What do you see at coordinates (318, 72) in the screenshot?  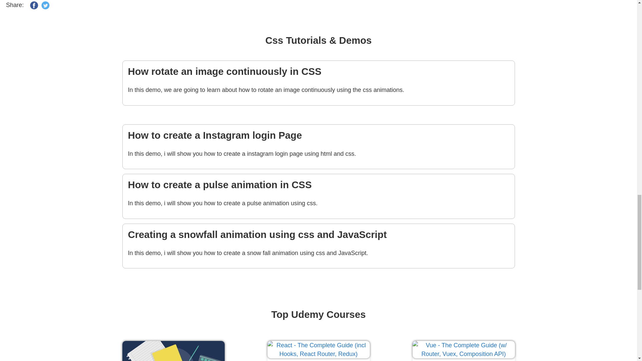 I see `How rotate an image continuously in CSS` at bounding box center [318, 72].